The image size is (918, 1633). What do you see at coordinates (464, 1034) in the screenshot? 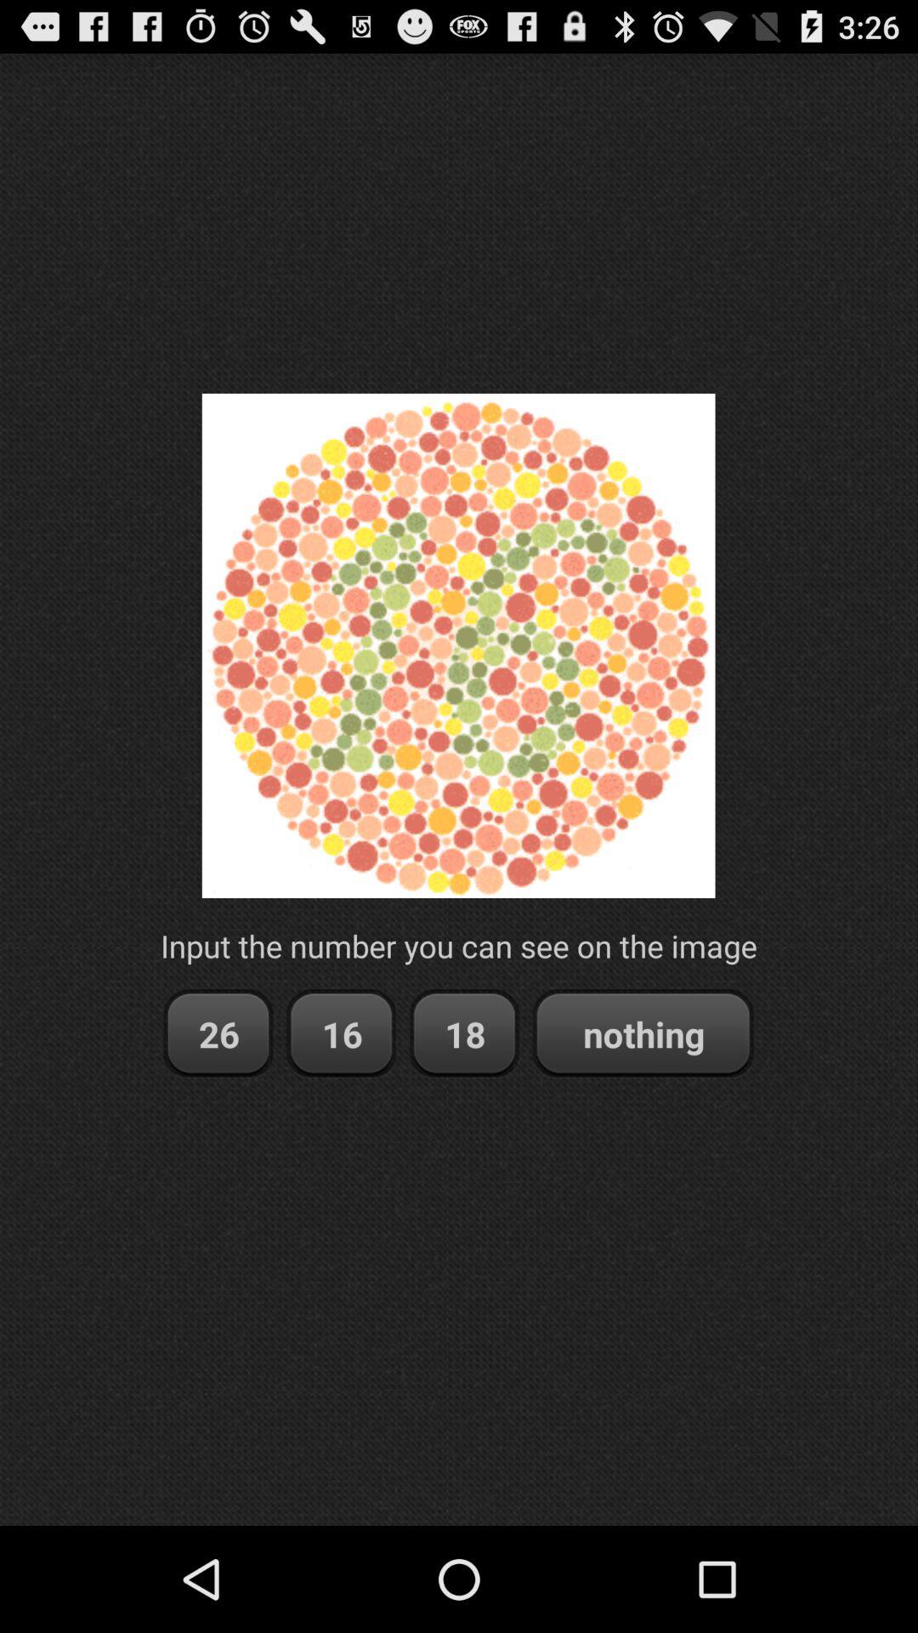
I see `scroll until 18 icon` at bounding box center [464, 1034].